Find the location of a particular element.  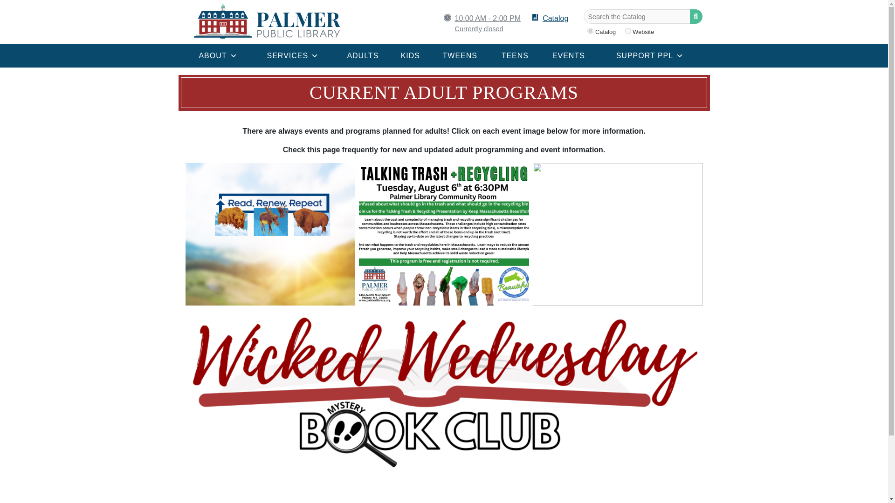

Catalog is located at coordinates (550, 19).